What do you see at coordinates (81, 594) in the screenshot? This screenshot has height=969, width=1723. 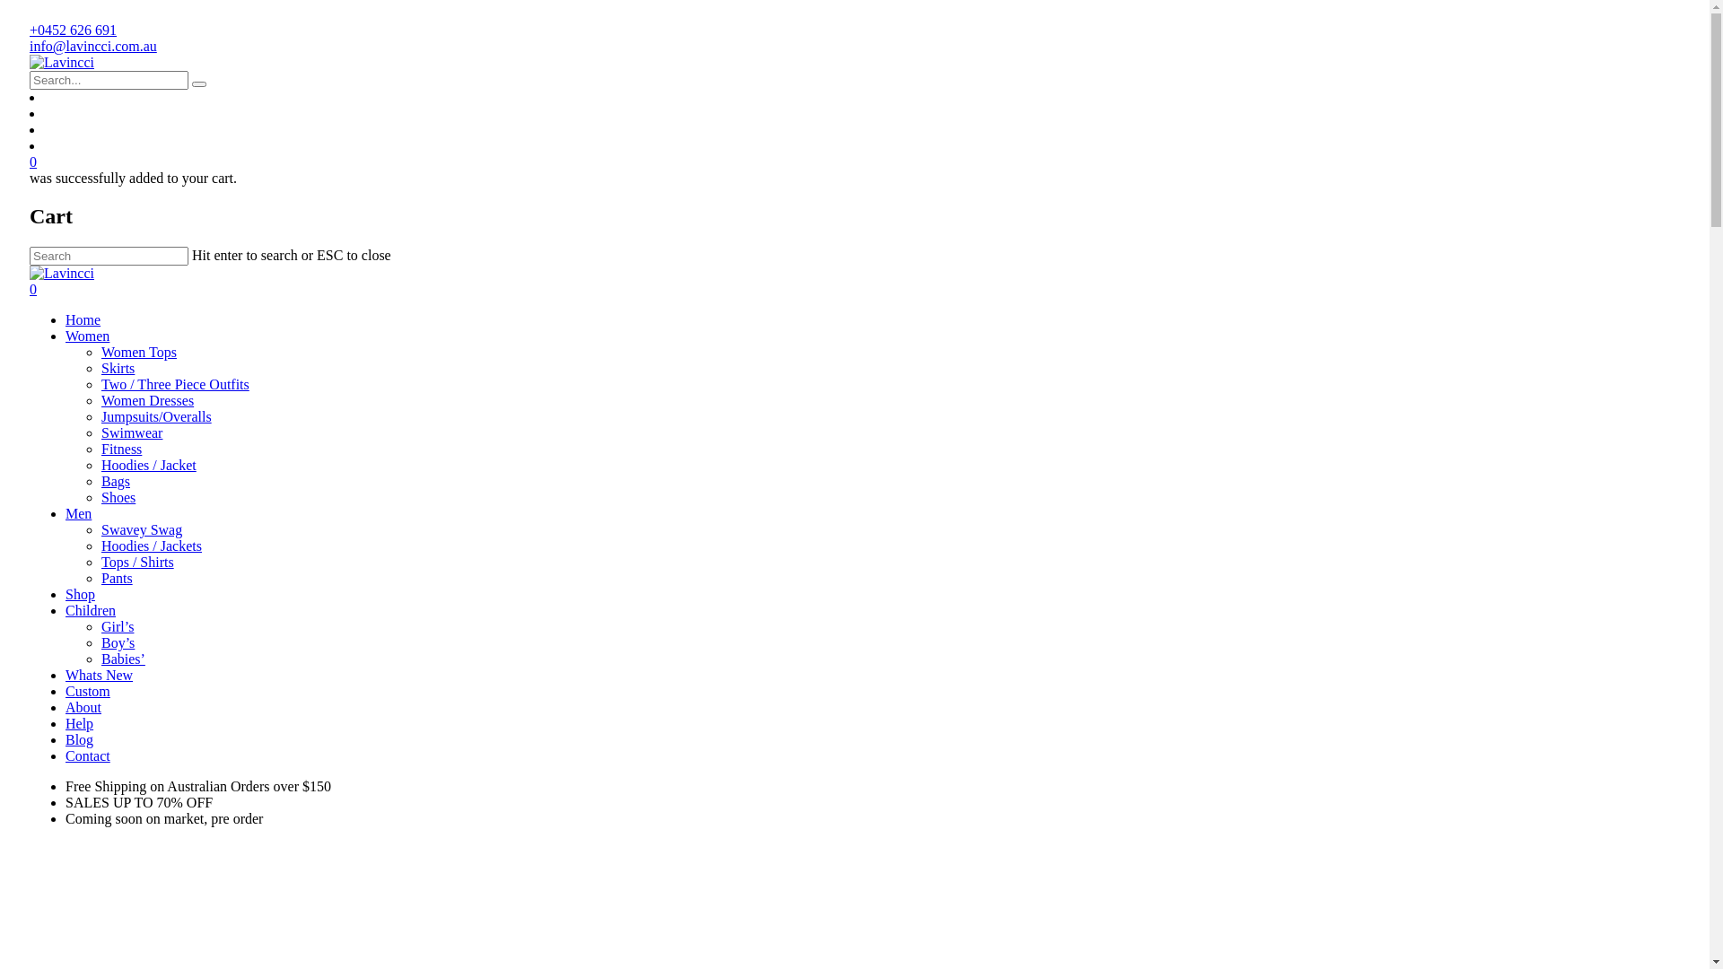 I see `Shop` at bounding box center [81, 594].